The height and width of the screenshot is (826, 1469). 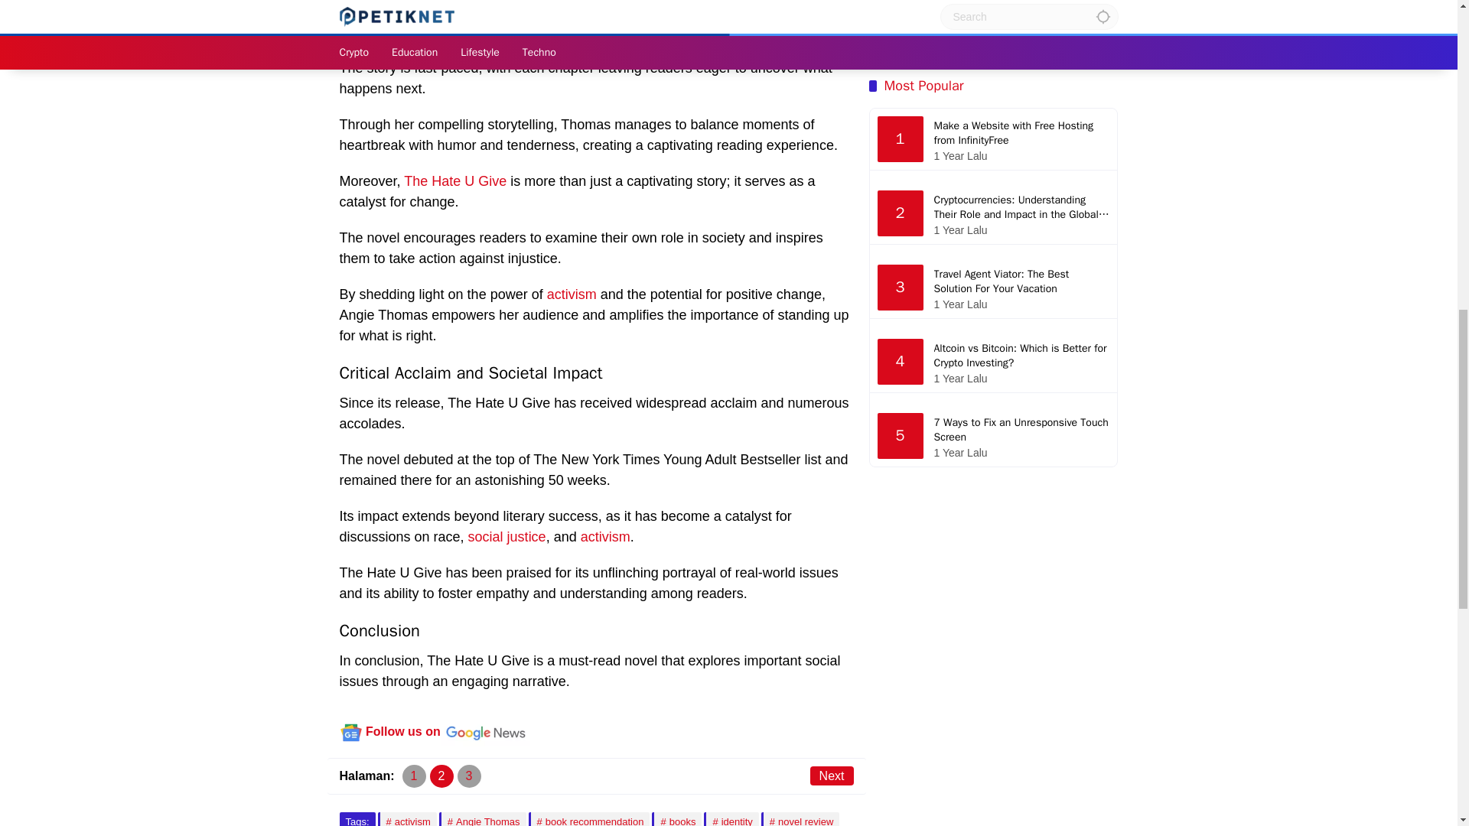 What do you see at coordinates (730, 818) in the screenshot?
I see `identity` at bounding box center [730, 818].